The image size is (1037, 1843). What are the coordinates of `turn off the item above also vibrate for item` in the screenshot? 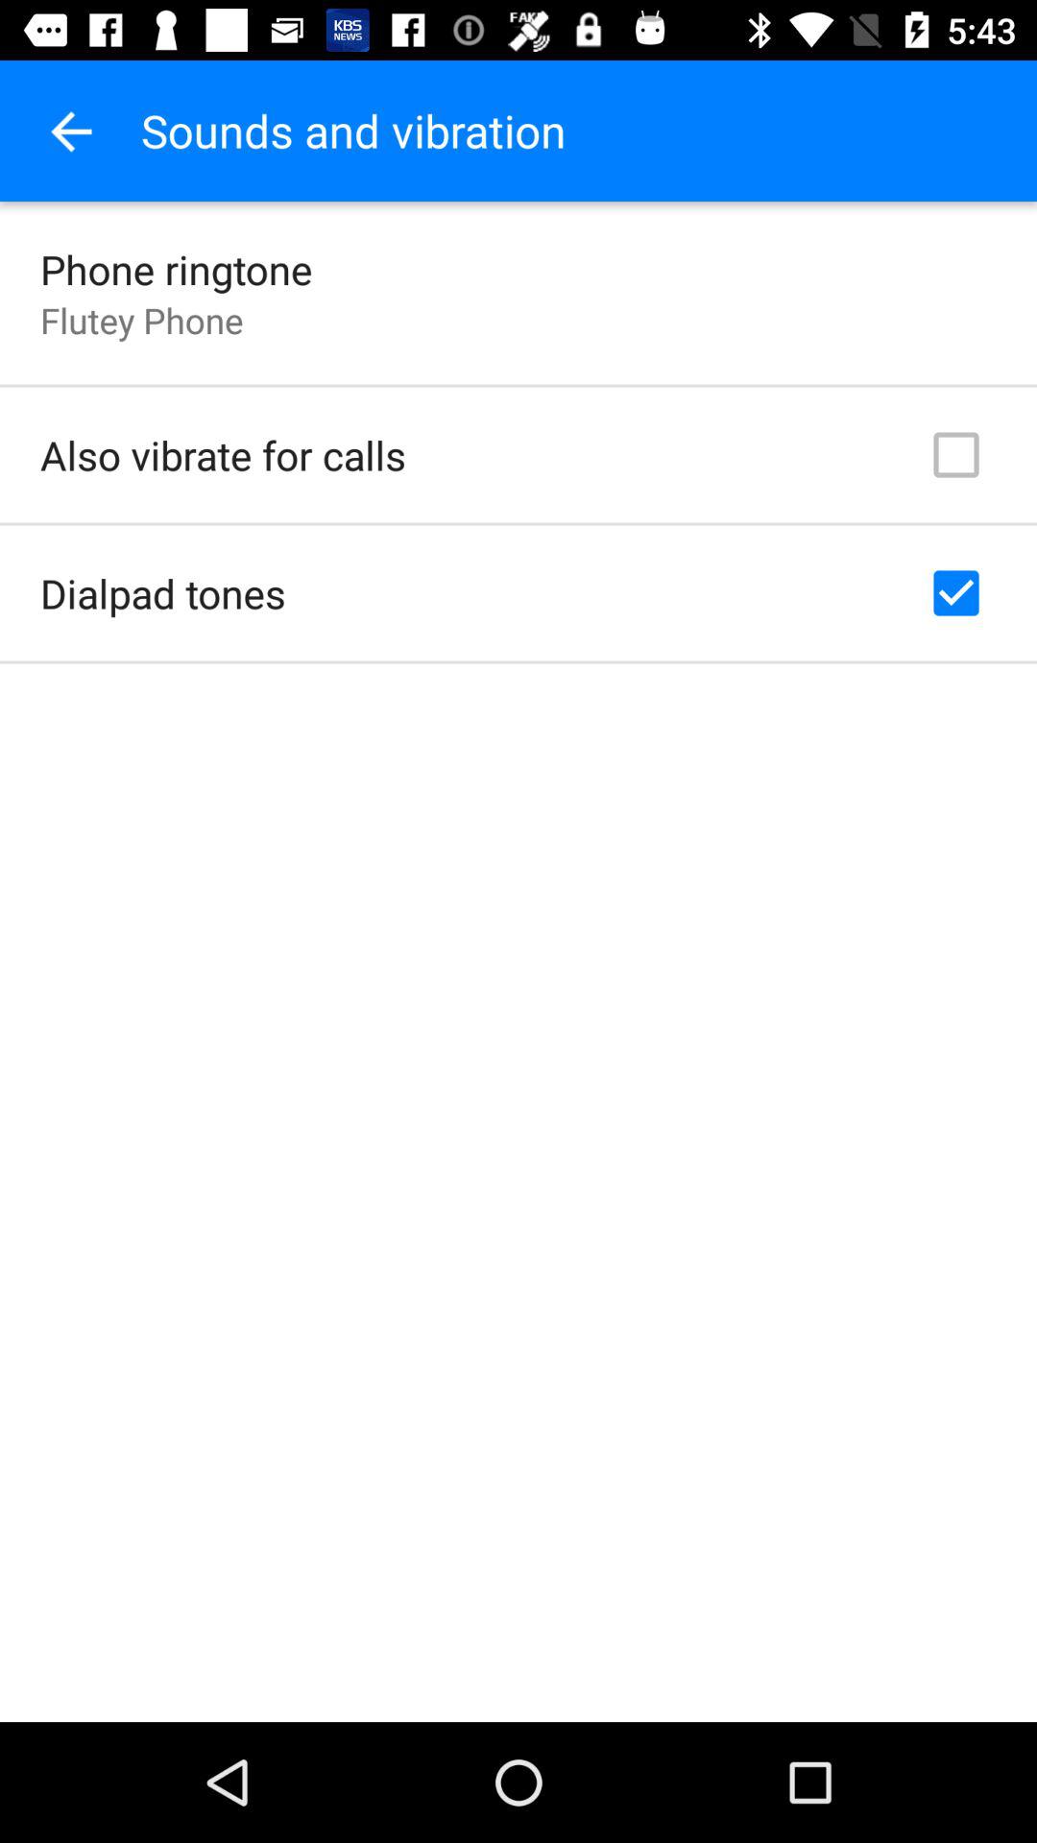 It's located at (142, 321).